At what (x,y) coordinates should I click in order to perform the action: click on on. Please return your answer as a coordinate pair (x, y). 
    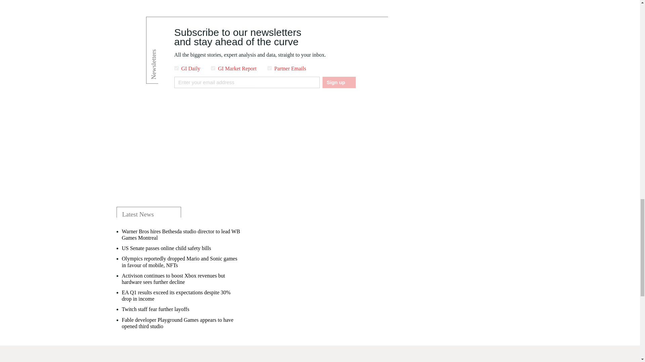
    Looking at the image, I should click on (269, 68).